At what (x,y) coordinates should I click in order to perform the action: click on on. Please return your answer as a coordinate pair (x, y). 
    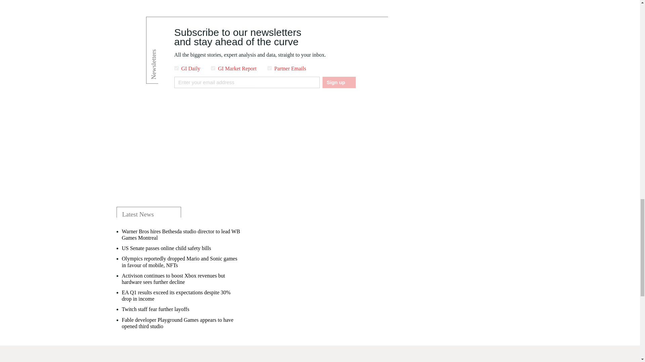
    Looking at the image, I should click on (269, 68).